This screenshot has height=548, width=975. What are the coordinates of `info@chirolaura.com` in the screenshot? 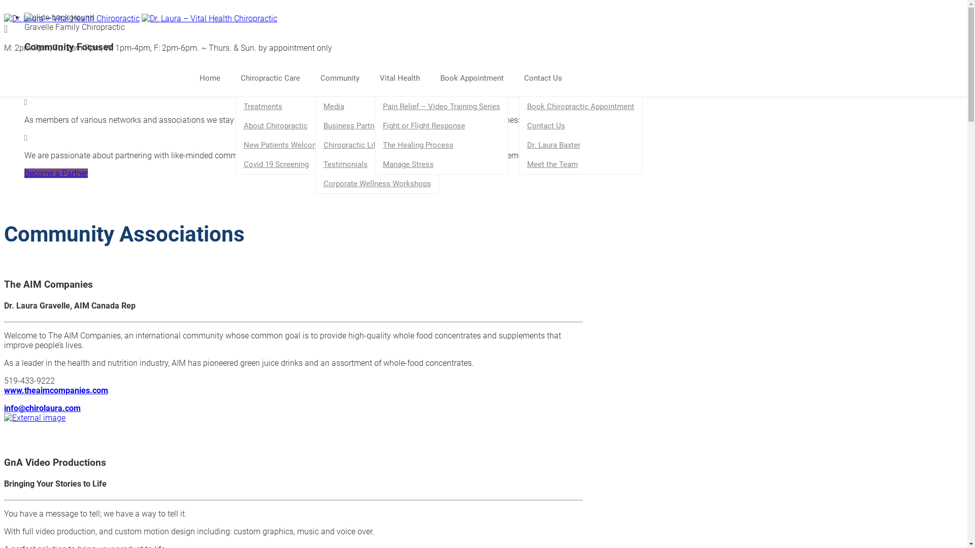 It's located at (43, 408).